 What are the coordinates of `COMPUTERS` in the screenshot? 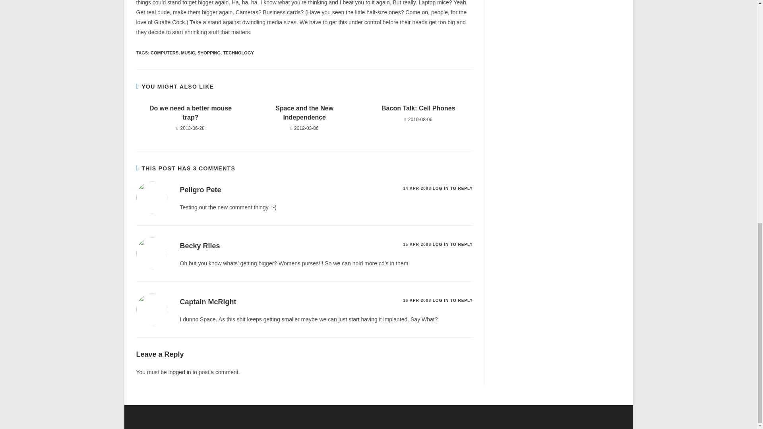 It's located at (165, 53).